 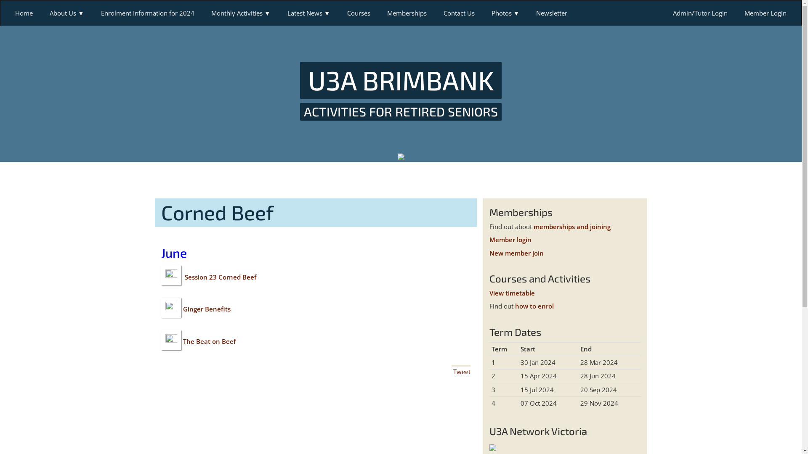 What do you see at coordinates (510, 240) in the screenshot?
I see `Member login` at bounding box center [510, 240].